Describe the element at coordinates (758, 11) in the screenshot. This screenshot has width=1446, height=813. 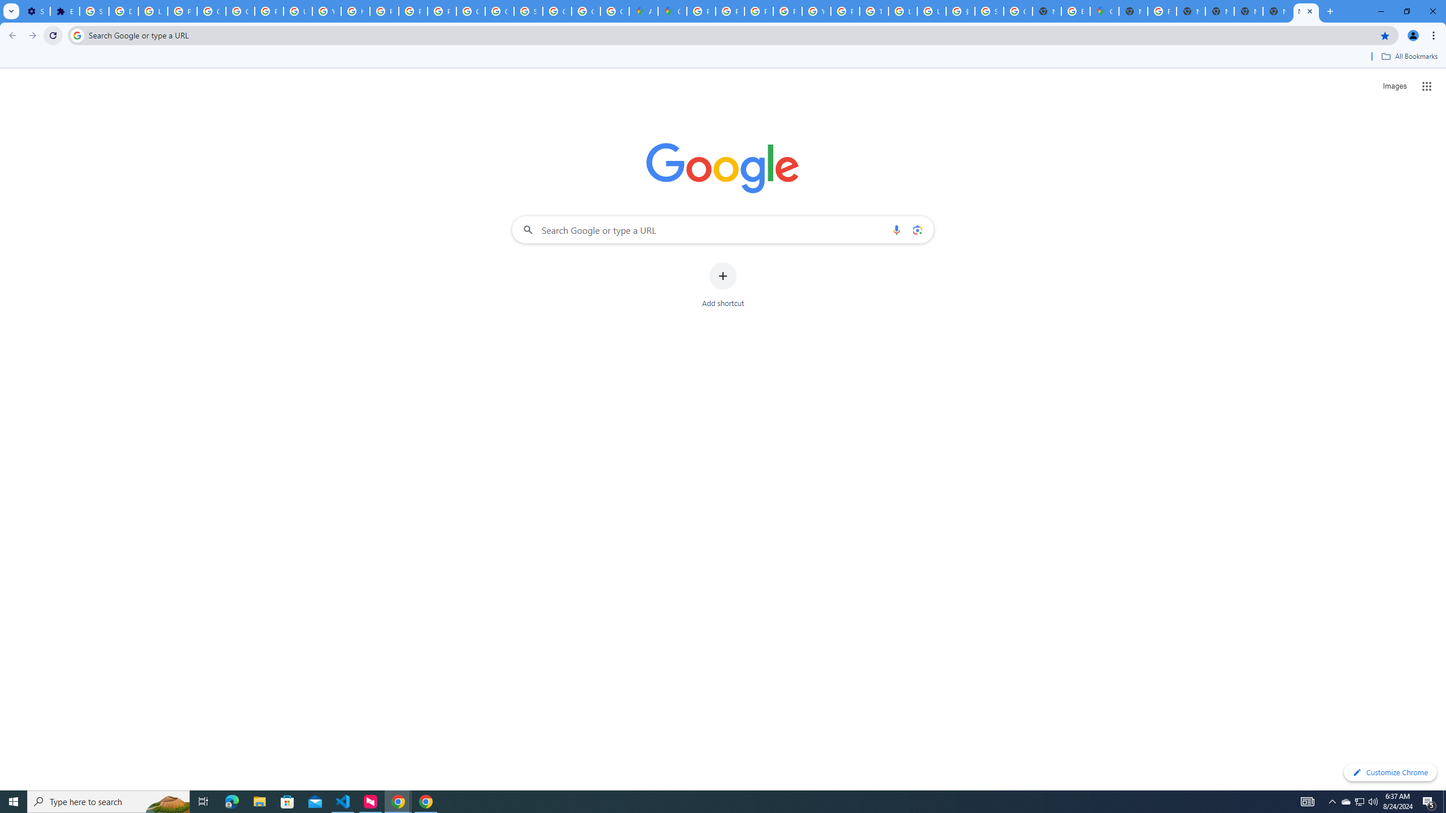
I see `Privacy Help Center - Policies Help` at that location.